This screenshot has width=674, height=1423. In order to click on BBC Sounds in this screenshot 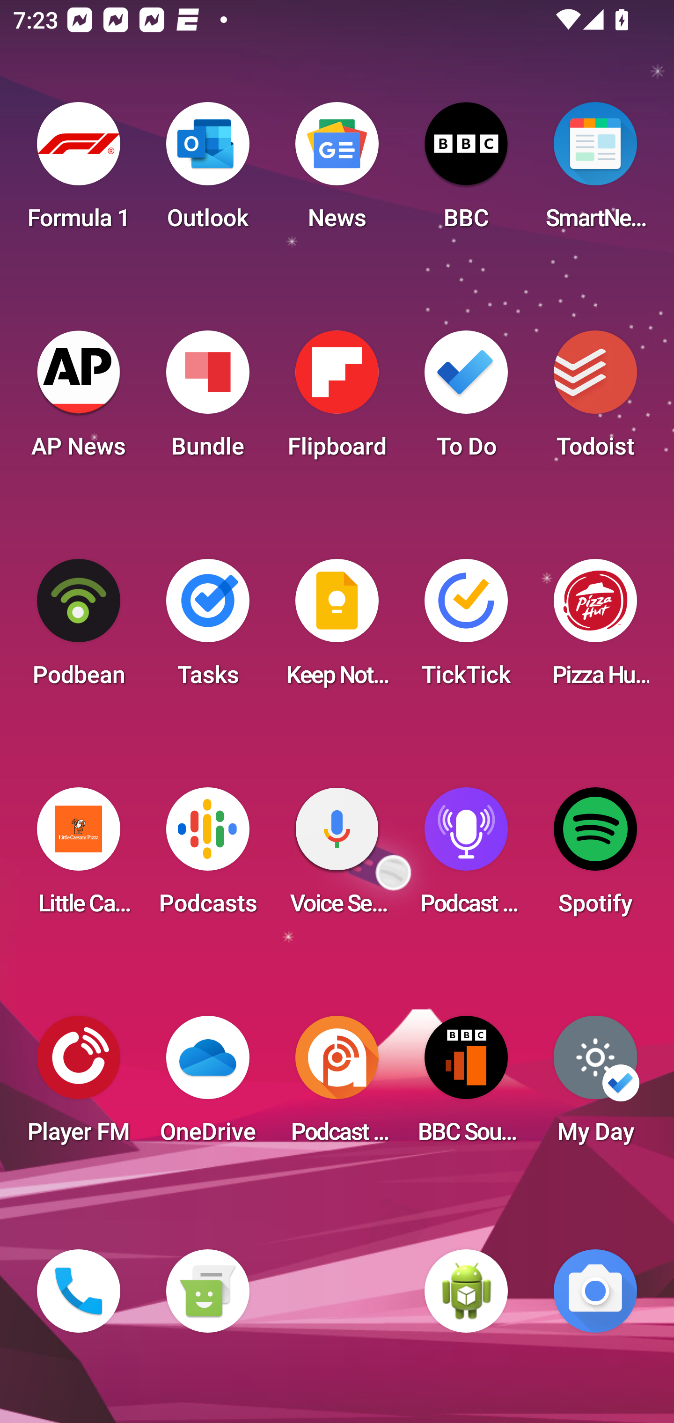, I will do `click(466, 1085)`.